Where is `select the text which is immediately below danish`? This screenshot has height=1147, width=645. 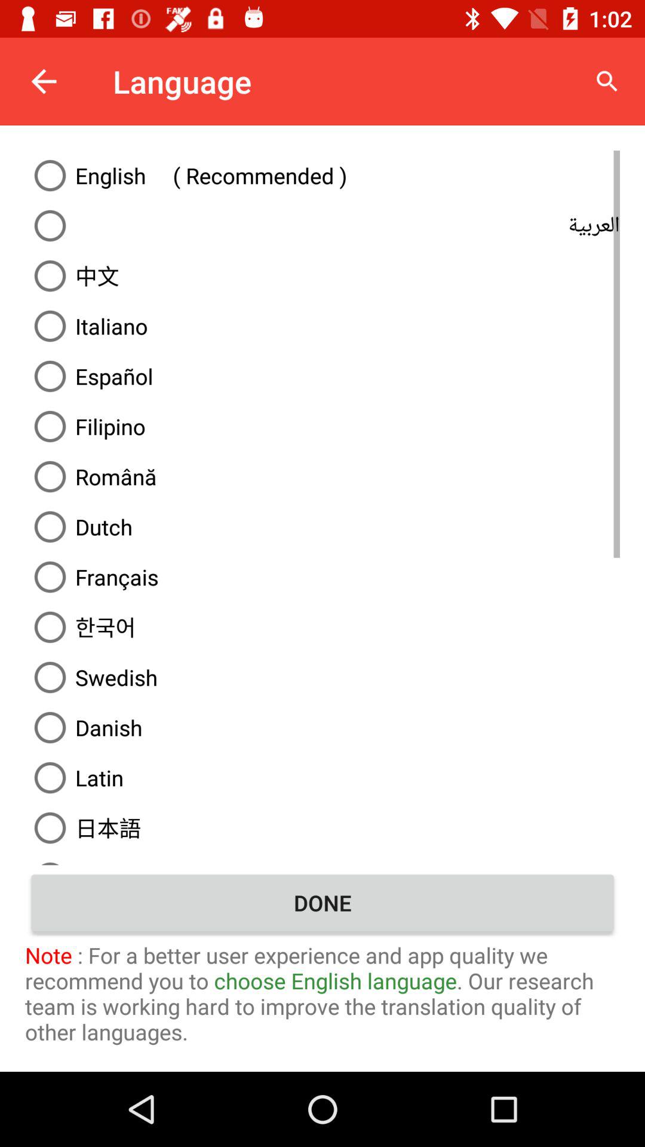
select the text which is immediately below danish is located at coordinates (322, 778).